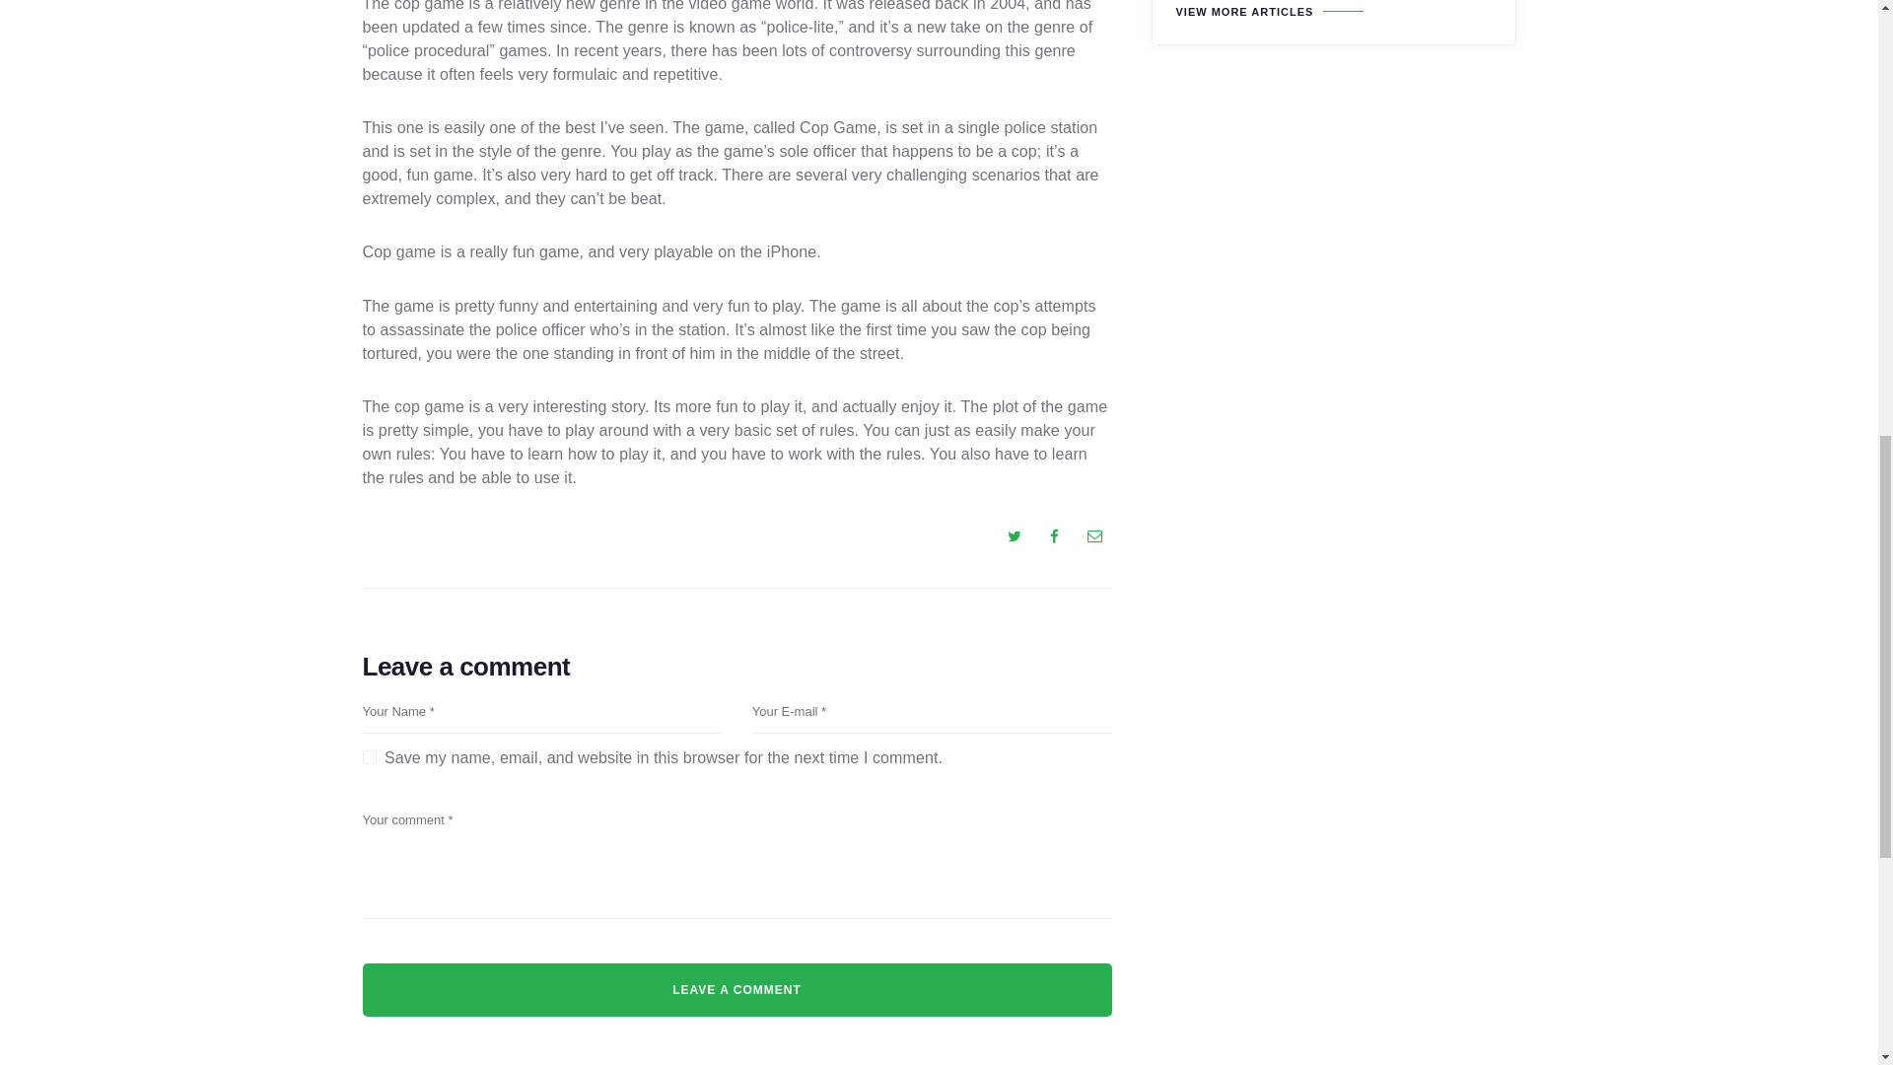 Image resolution: width=1893 pixels, height=1065 pixels. What do you see at coordinates (737, 990) in the screenshot?
I see `Leave a comment` at bounding box center [737, 990].